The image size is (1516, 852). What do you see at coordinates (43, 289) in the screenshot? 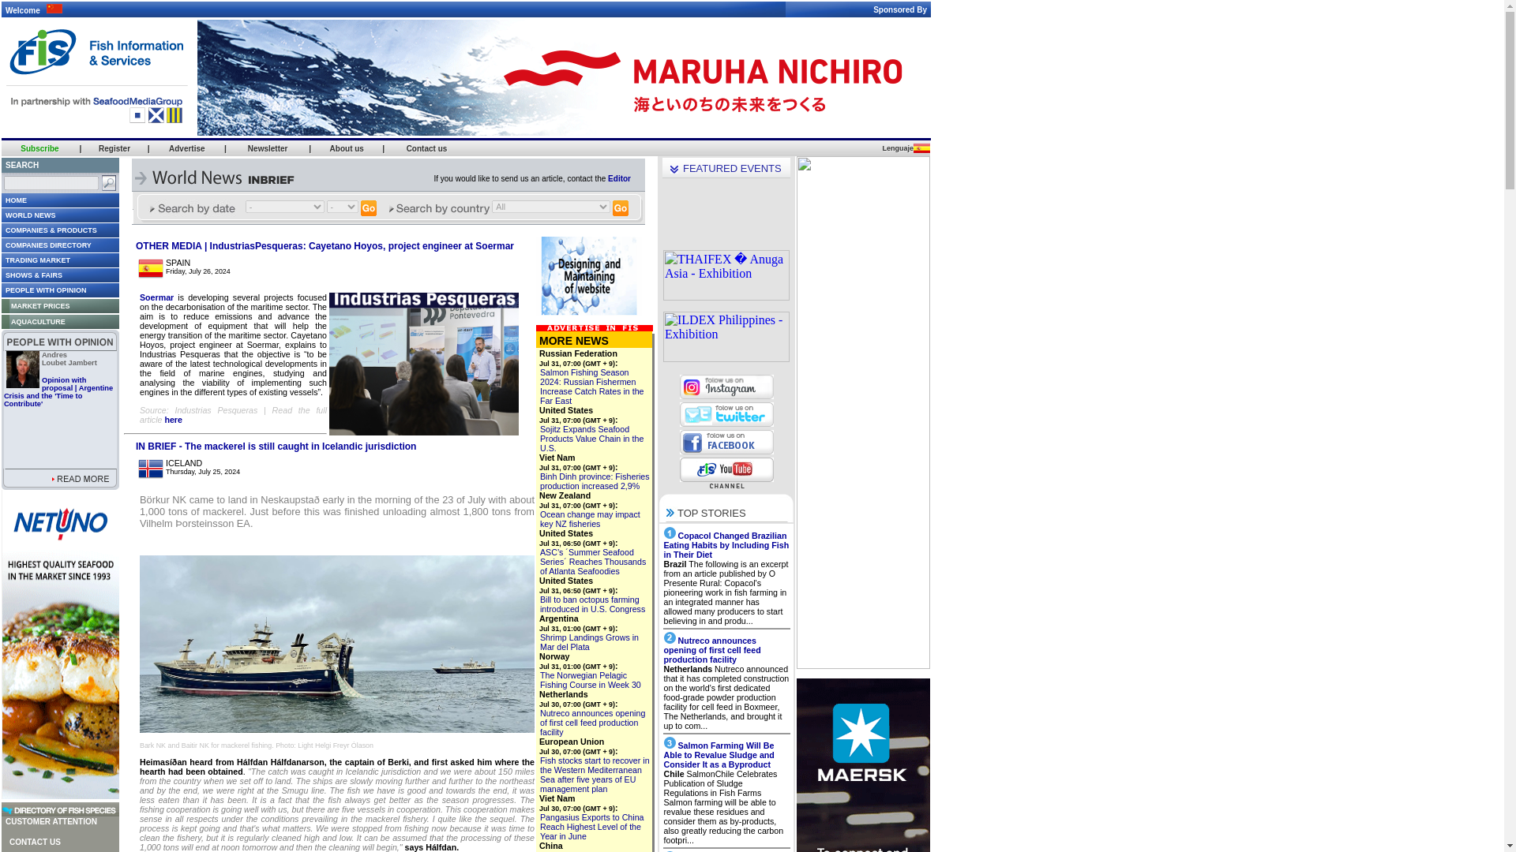
I see `PEOPLE WITH OPINION` at bounding box center [43, 289].